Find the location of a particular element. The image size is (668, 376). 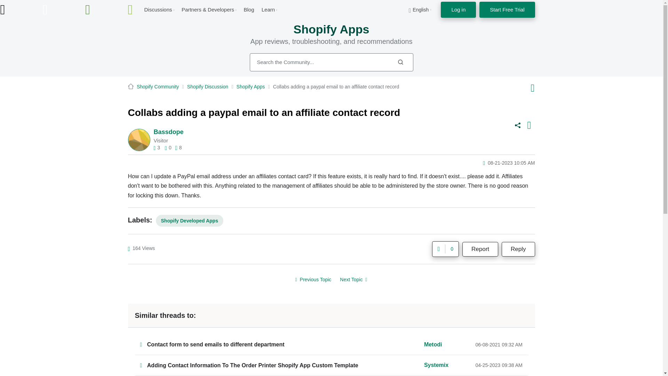

Discussions is located at coordinates (158, 9).